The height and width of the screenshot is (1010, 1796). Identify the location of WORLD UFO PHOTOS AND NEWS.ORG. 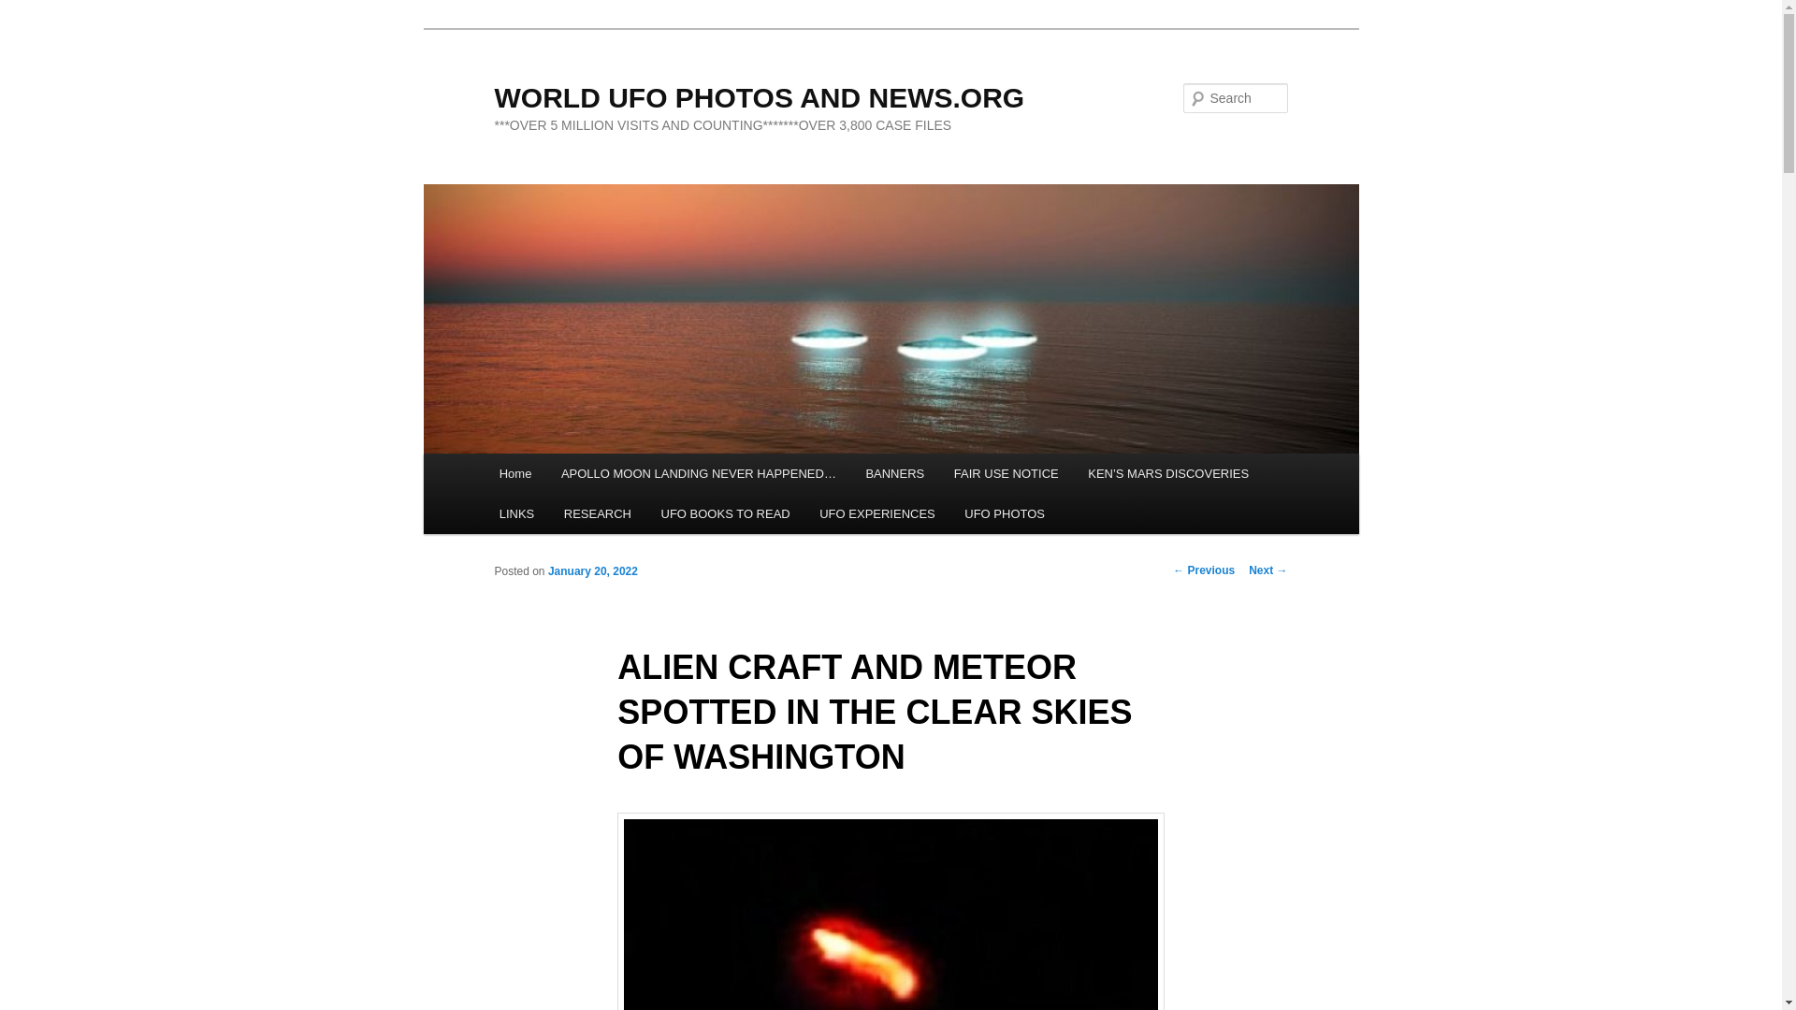
(759, 97).